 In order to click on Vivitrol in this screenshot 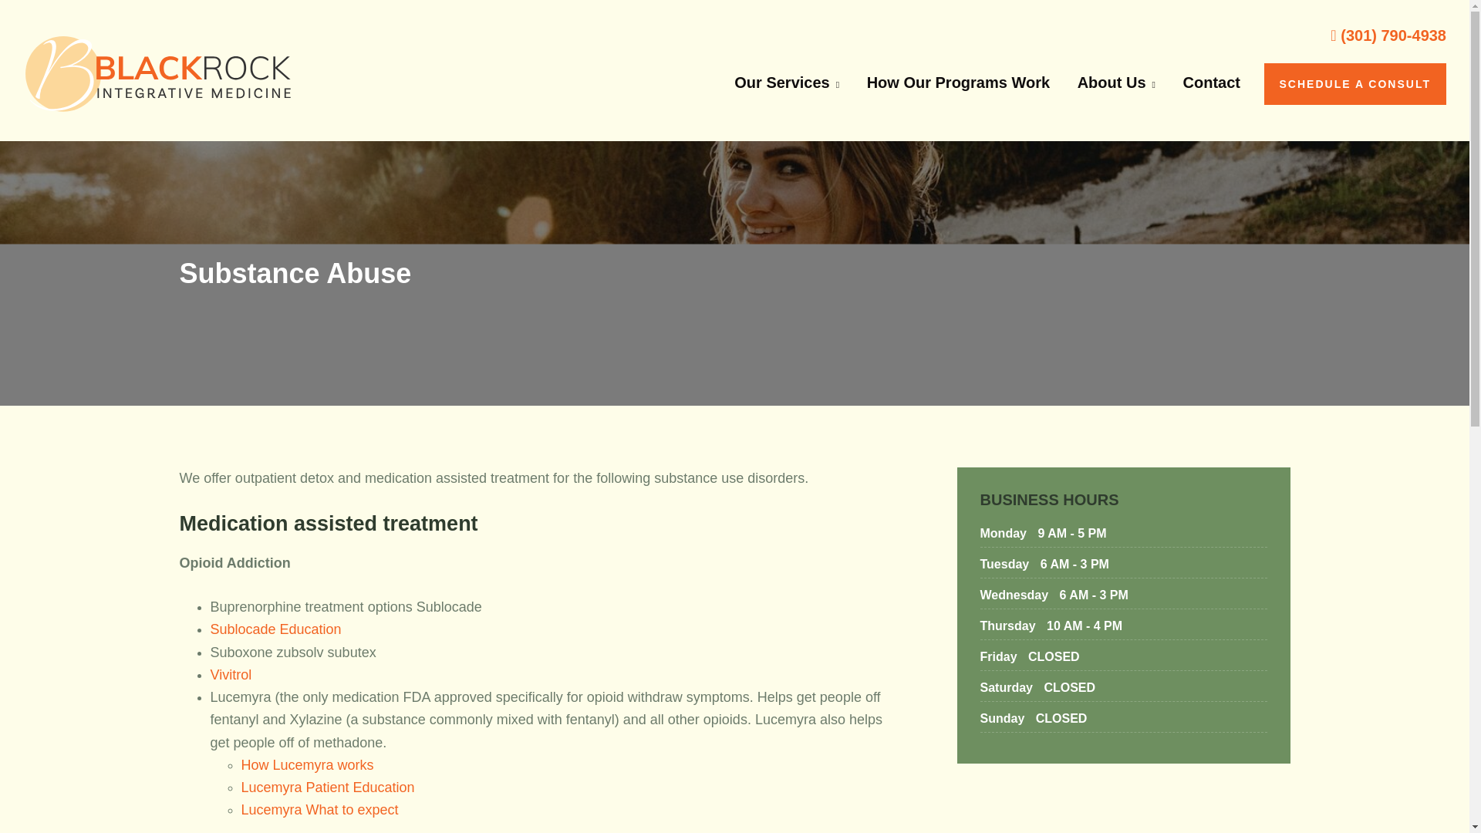, I will do `click(231, 674)`.